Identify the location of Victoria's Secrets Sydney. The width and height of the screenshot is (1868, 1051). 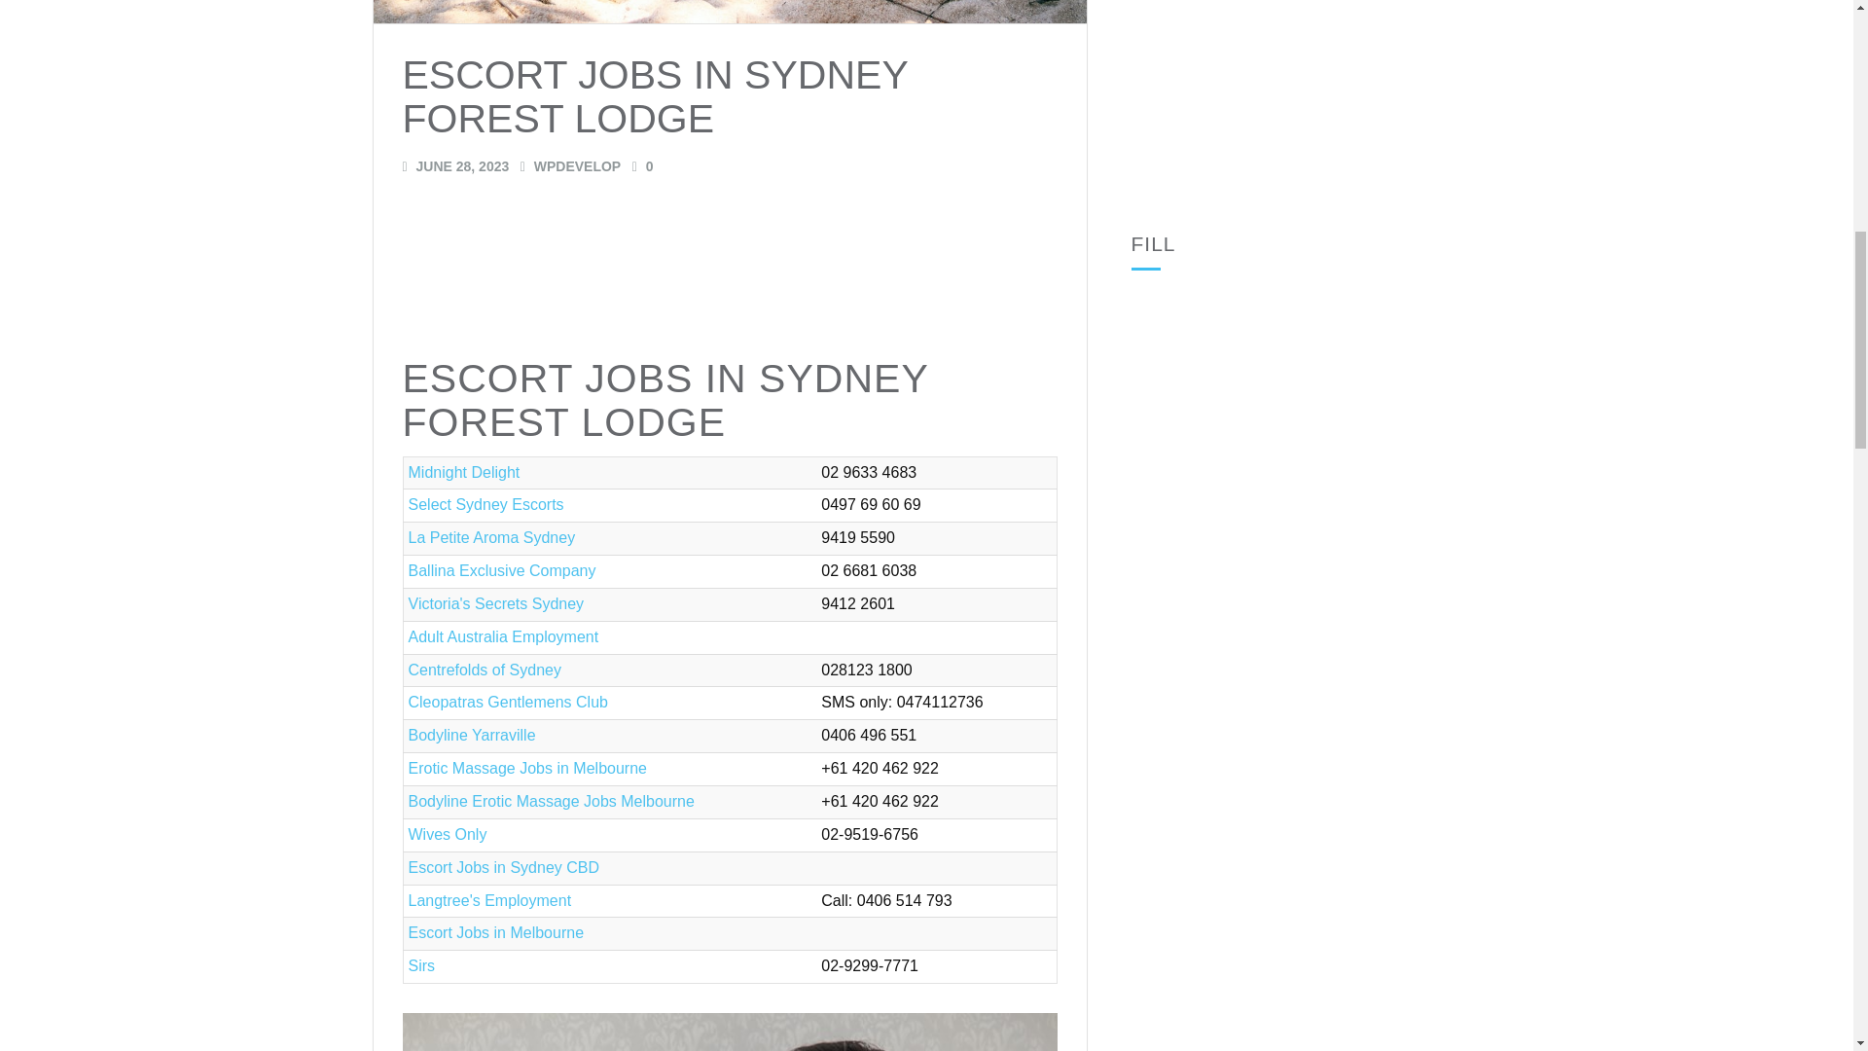
(496, 603).